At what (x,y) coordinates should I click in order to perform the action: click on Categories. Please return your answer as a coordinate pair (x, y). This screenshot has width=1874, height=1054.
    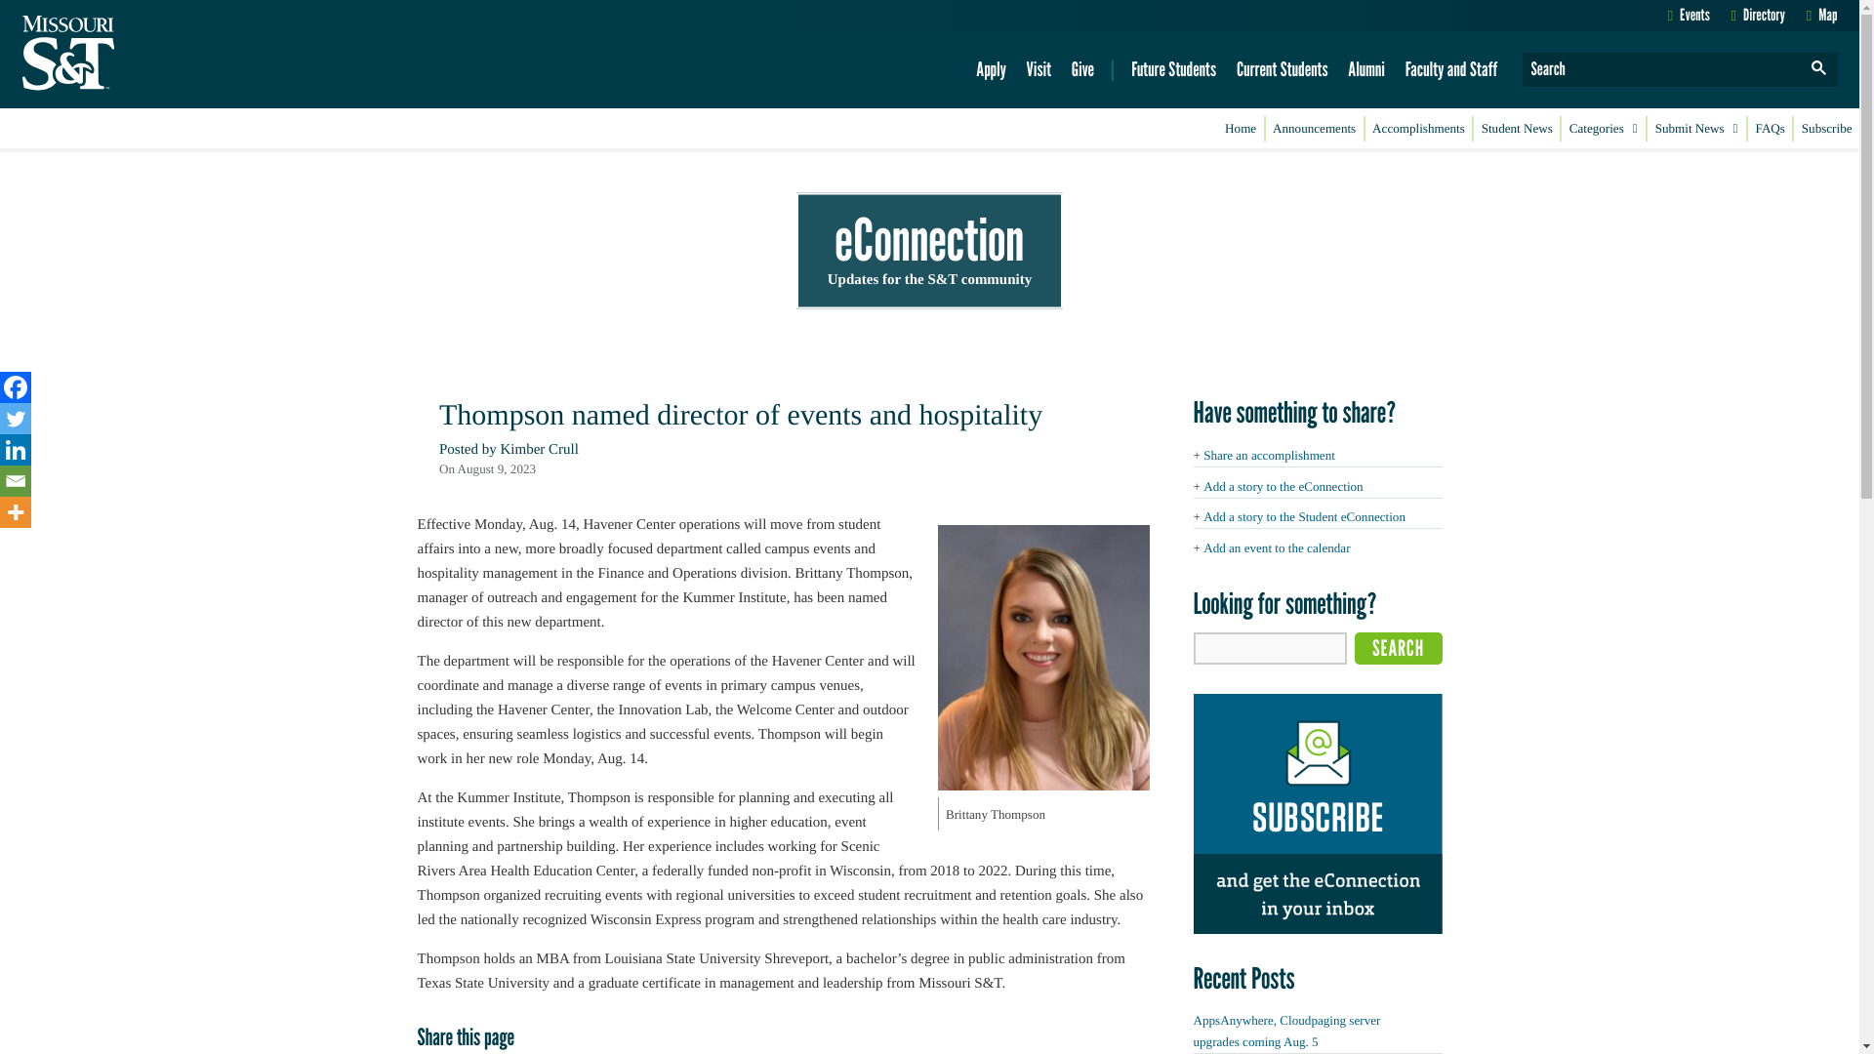
    Looking at the image, I should click on (1603, 129).